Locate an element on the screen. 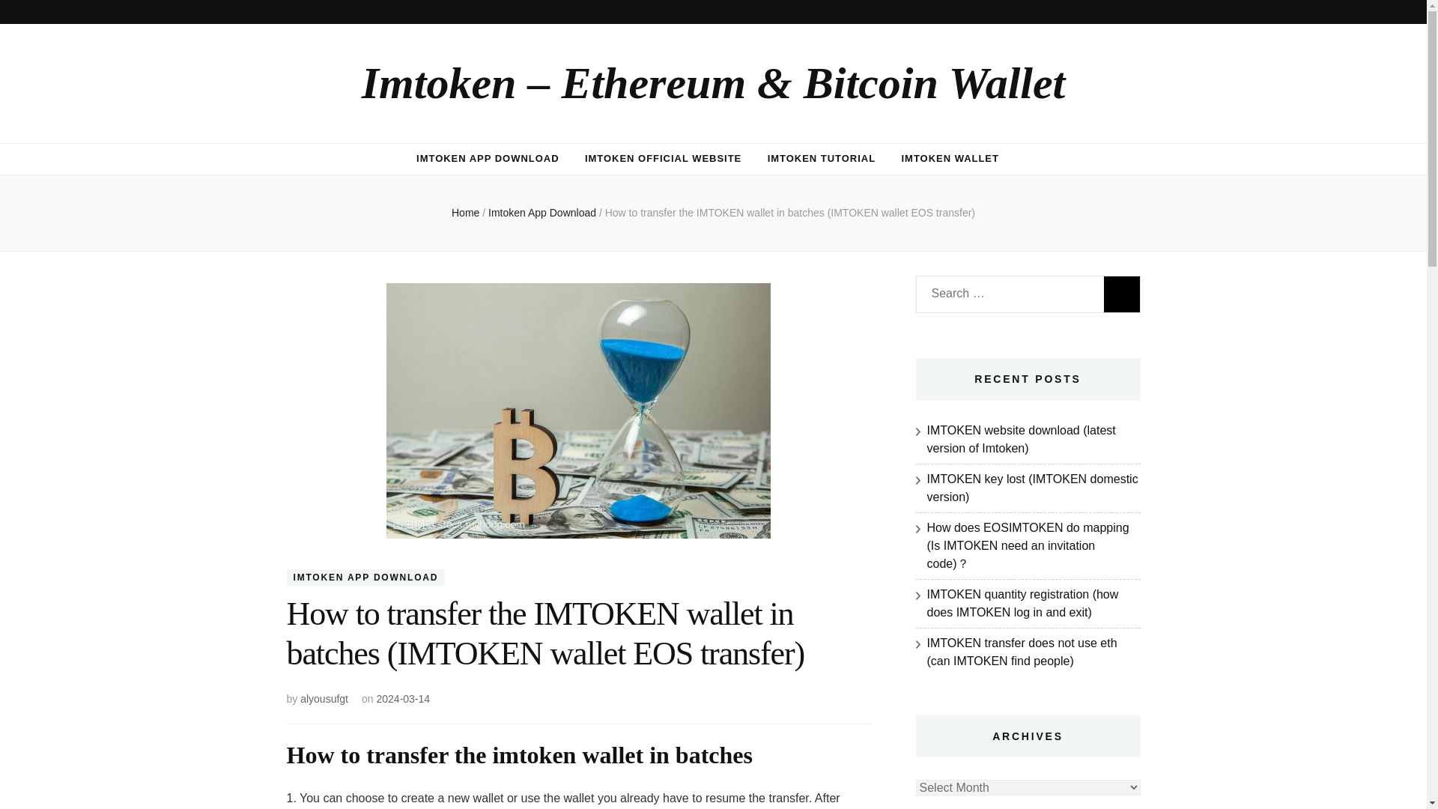 This screenshot has height=809, width=1438. IMTOKEN TUTORIAL is located at coordinates (822, 159).